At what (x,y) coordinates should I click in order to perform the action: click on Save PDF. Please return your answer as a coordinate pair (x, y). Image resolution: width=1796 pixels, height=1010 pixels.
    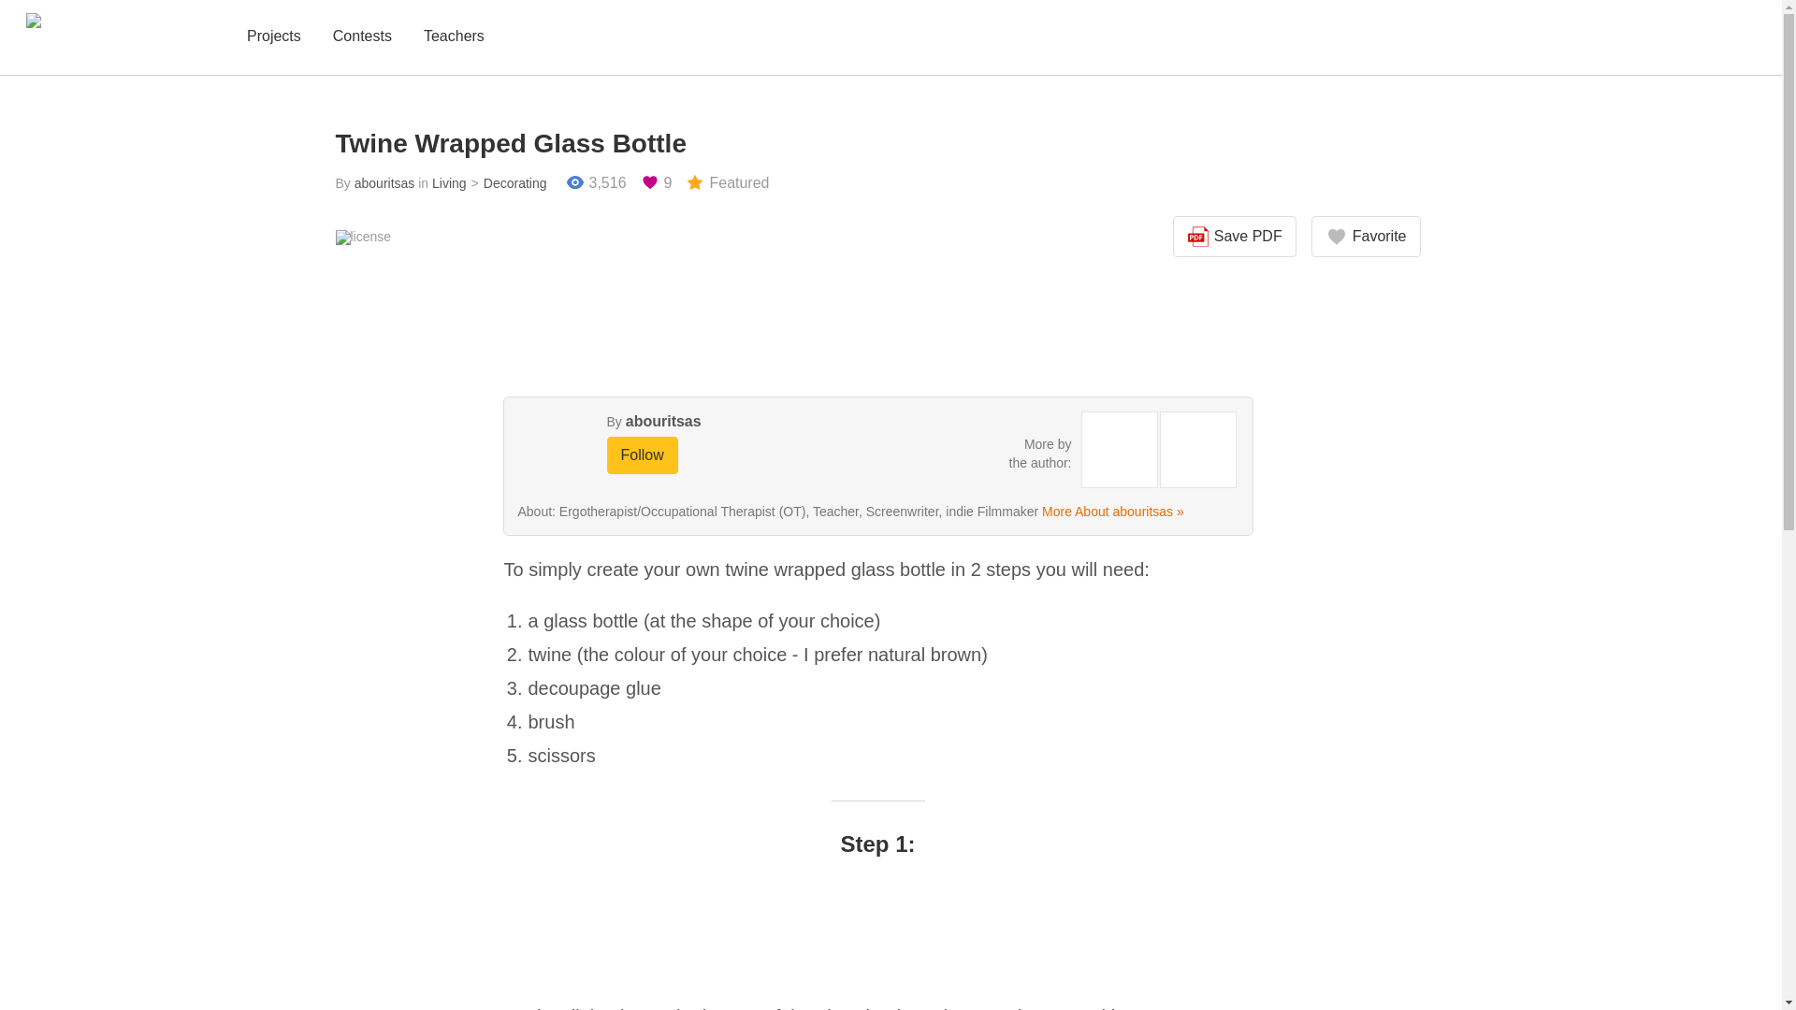
    Looking at the image, I should click on (1235, 237).